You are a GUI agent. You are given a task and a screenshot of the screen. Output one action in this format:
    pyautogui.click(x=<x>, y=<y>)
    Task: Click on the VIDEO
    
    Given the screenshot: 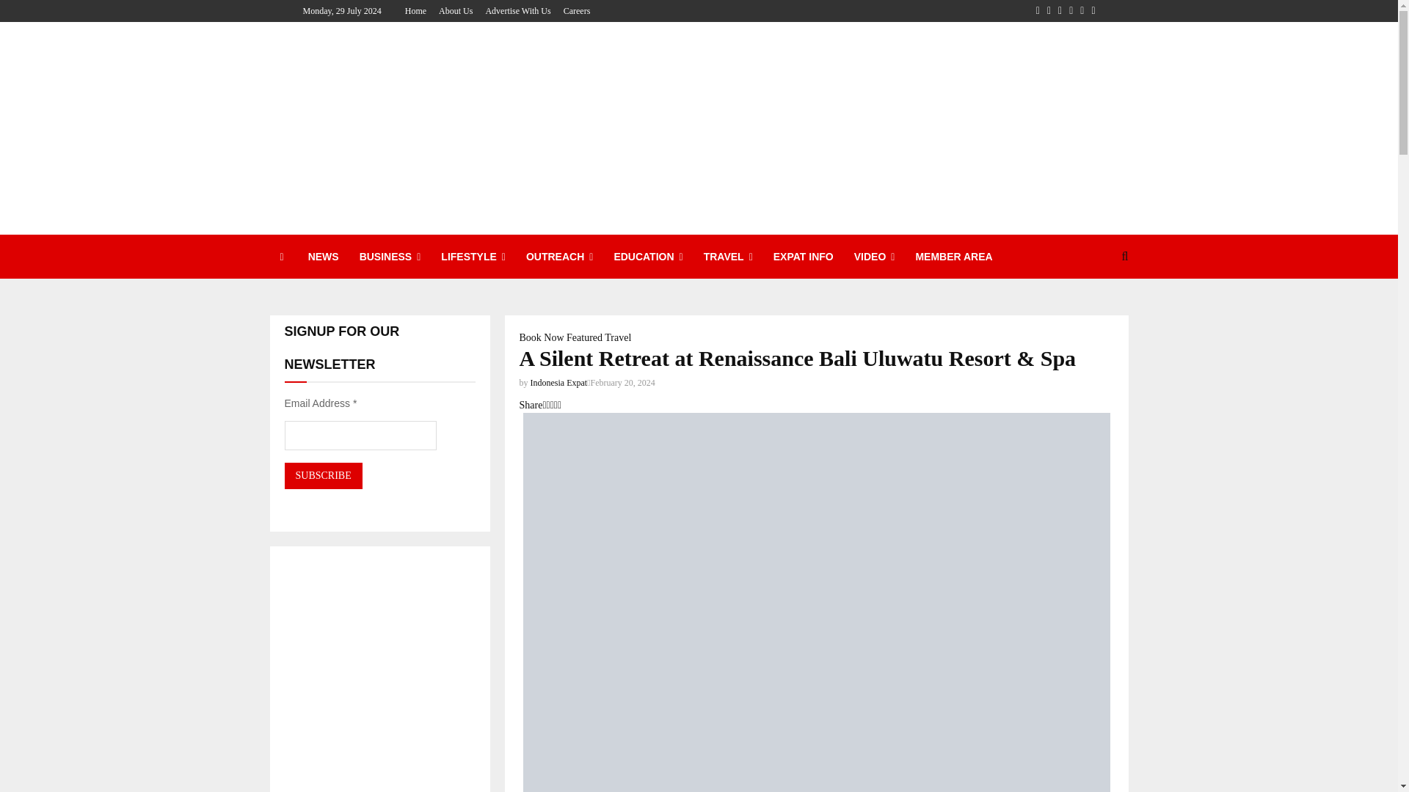 What is the action you would take?
    pyautogui.click(x=875, y=257)
    